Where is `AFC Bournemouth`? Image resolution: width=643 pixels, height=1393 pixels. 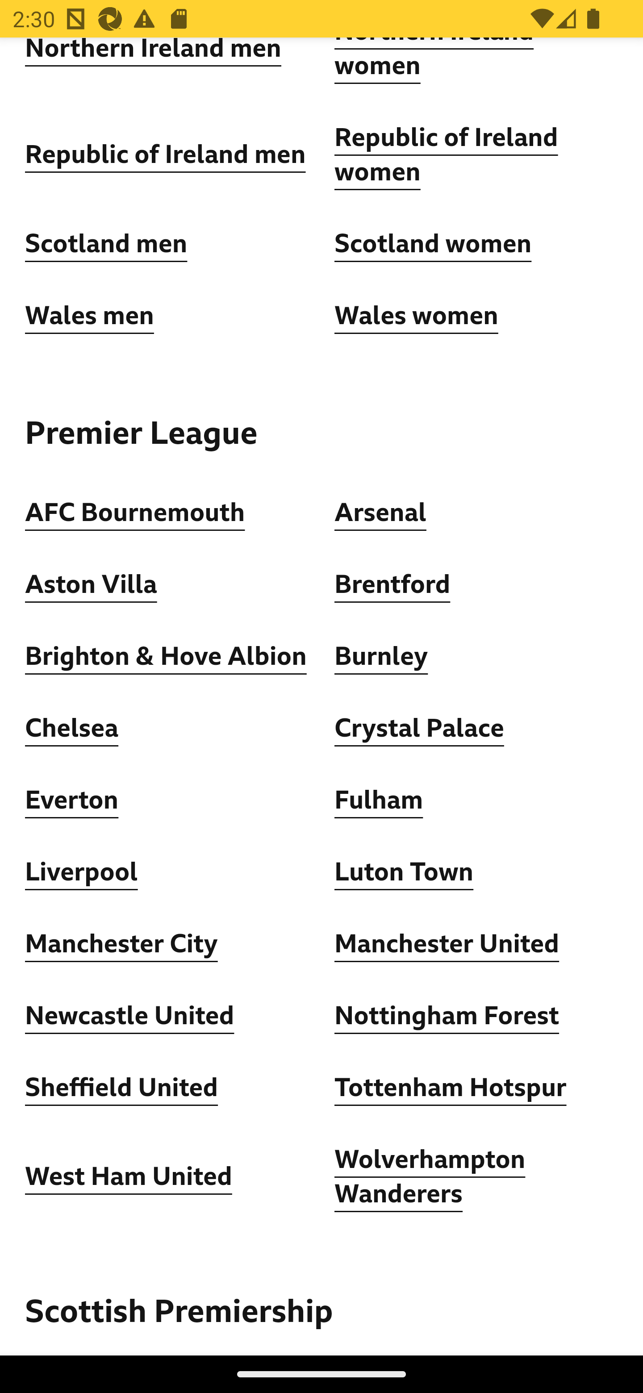 AFC Bournemouth is located at coordinates (135, 513).